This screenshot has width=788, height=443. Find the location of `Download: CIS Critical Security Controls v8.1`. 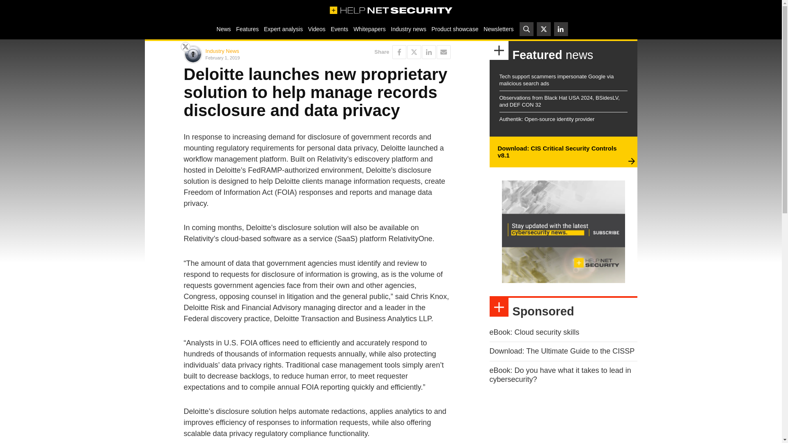

Download: CIS Critical Security Controls v8.1 is located at coordinates (557, 152).